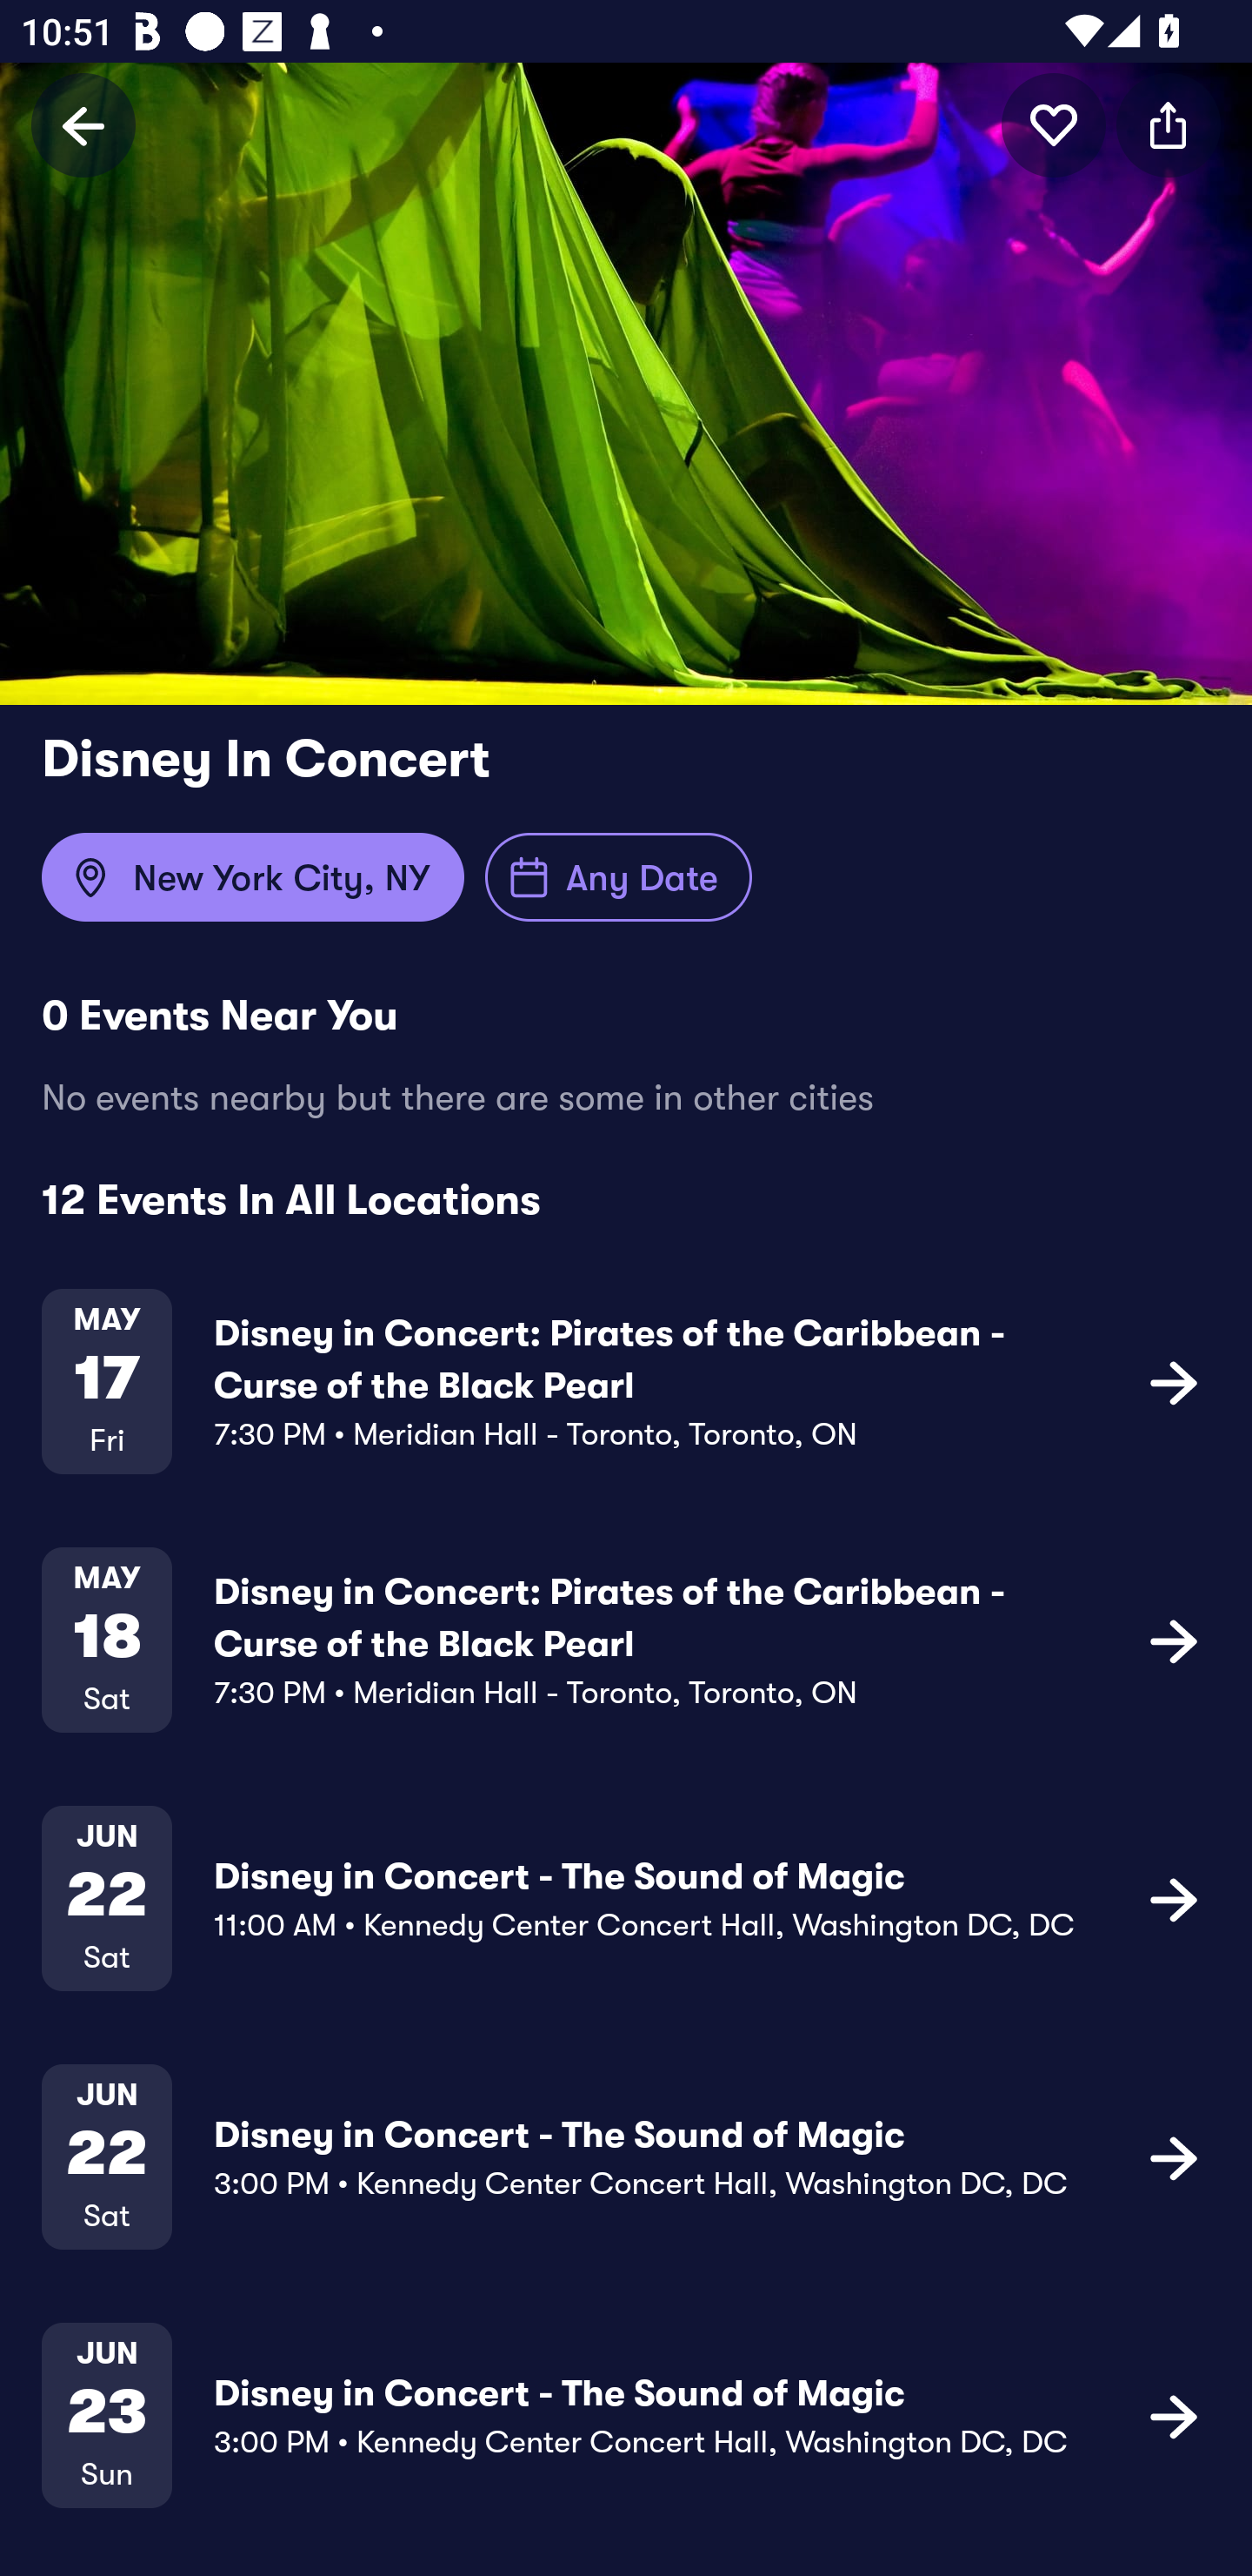 The image size is (1252, 2576). What do you see at coordinates (1169, 124) in the screenshot?
I see `icon button` at bounding box center [1169, 124].